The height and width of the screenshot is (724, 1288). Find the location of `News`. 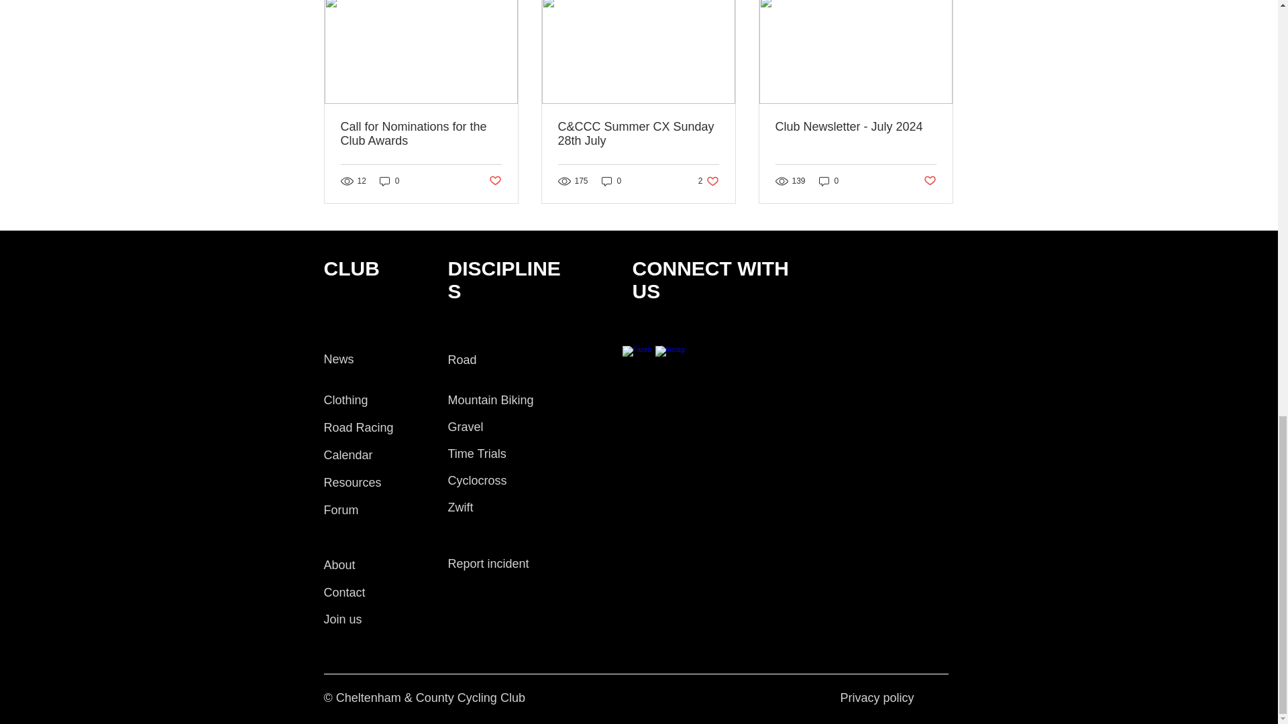

News is located at coordinates (829, 181).